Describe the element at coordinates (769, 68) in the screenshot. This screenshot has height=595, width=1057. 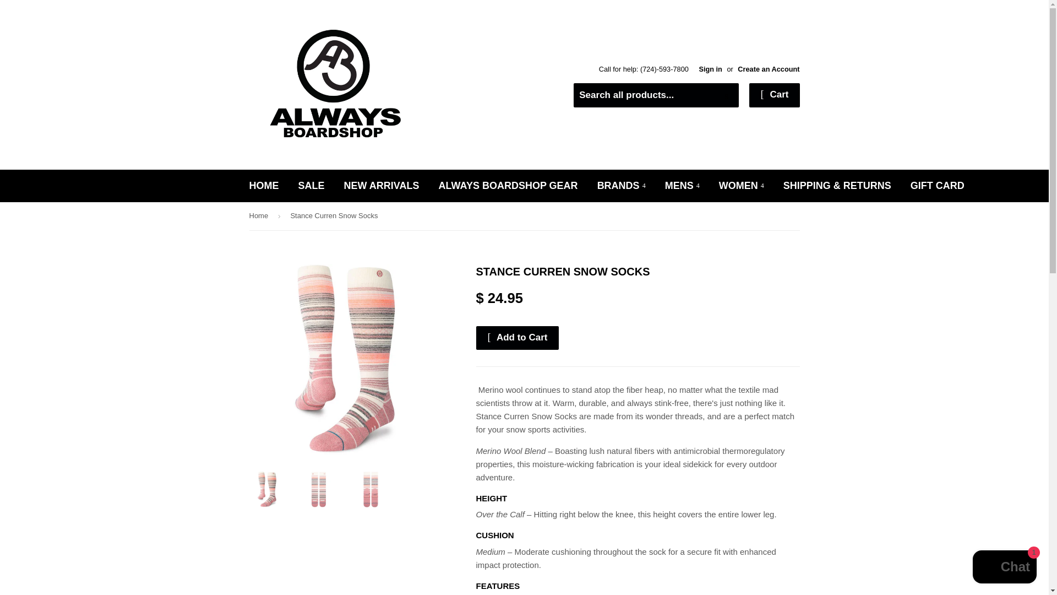
I see `Create an Account` at that location.